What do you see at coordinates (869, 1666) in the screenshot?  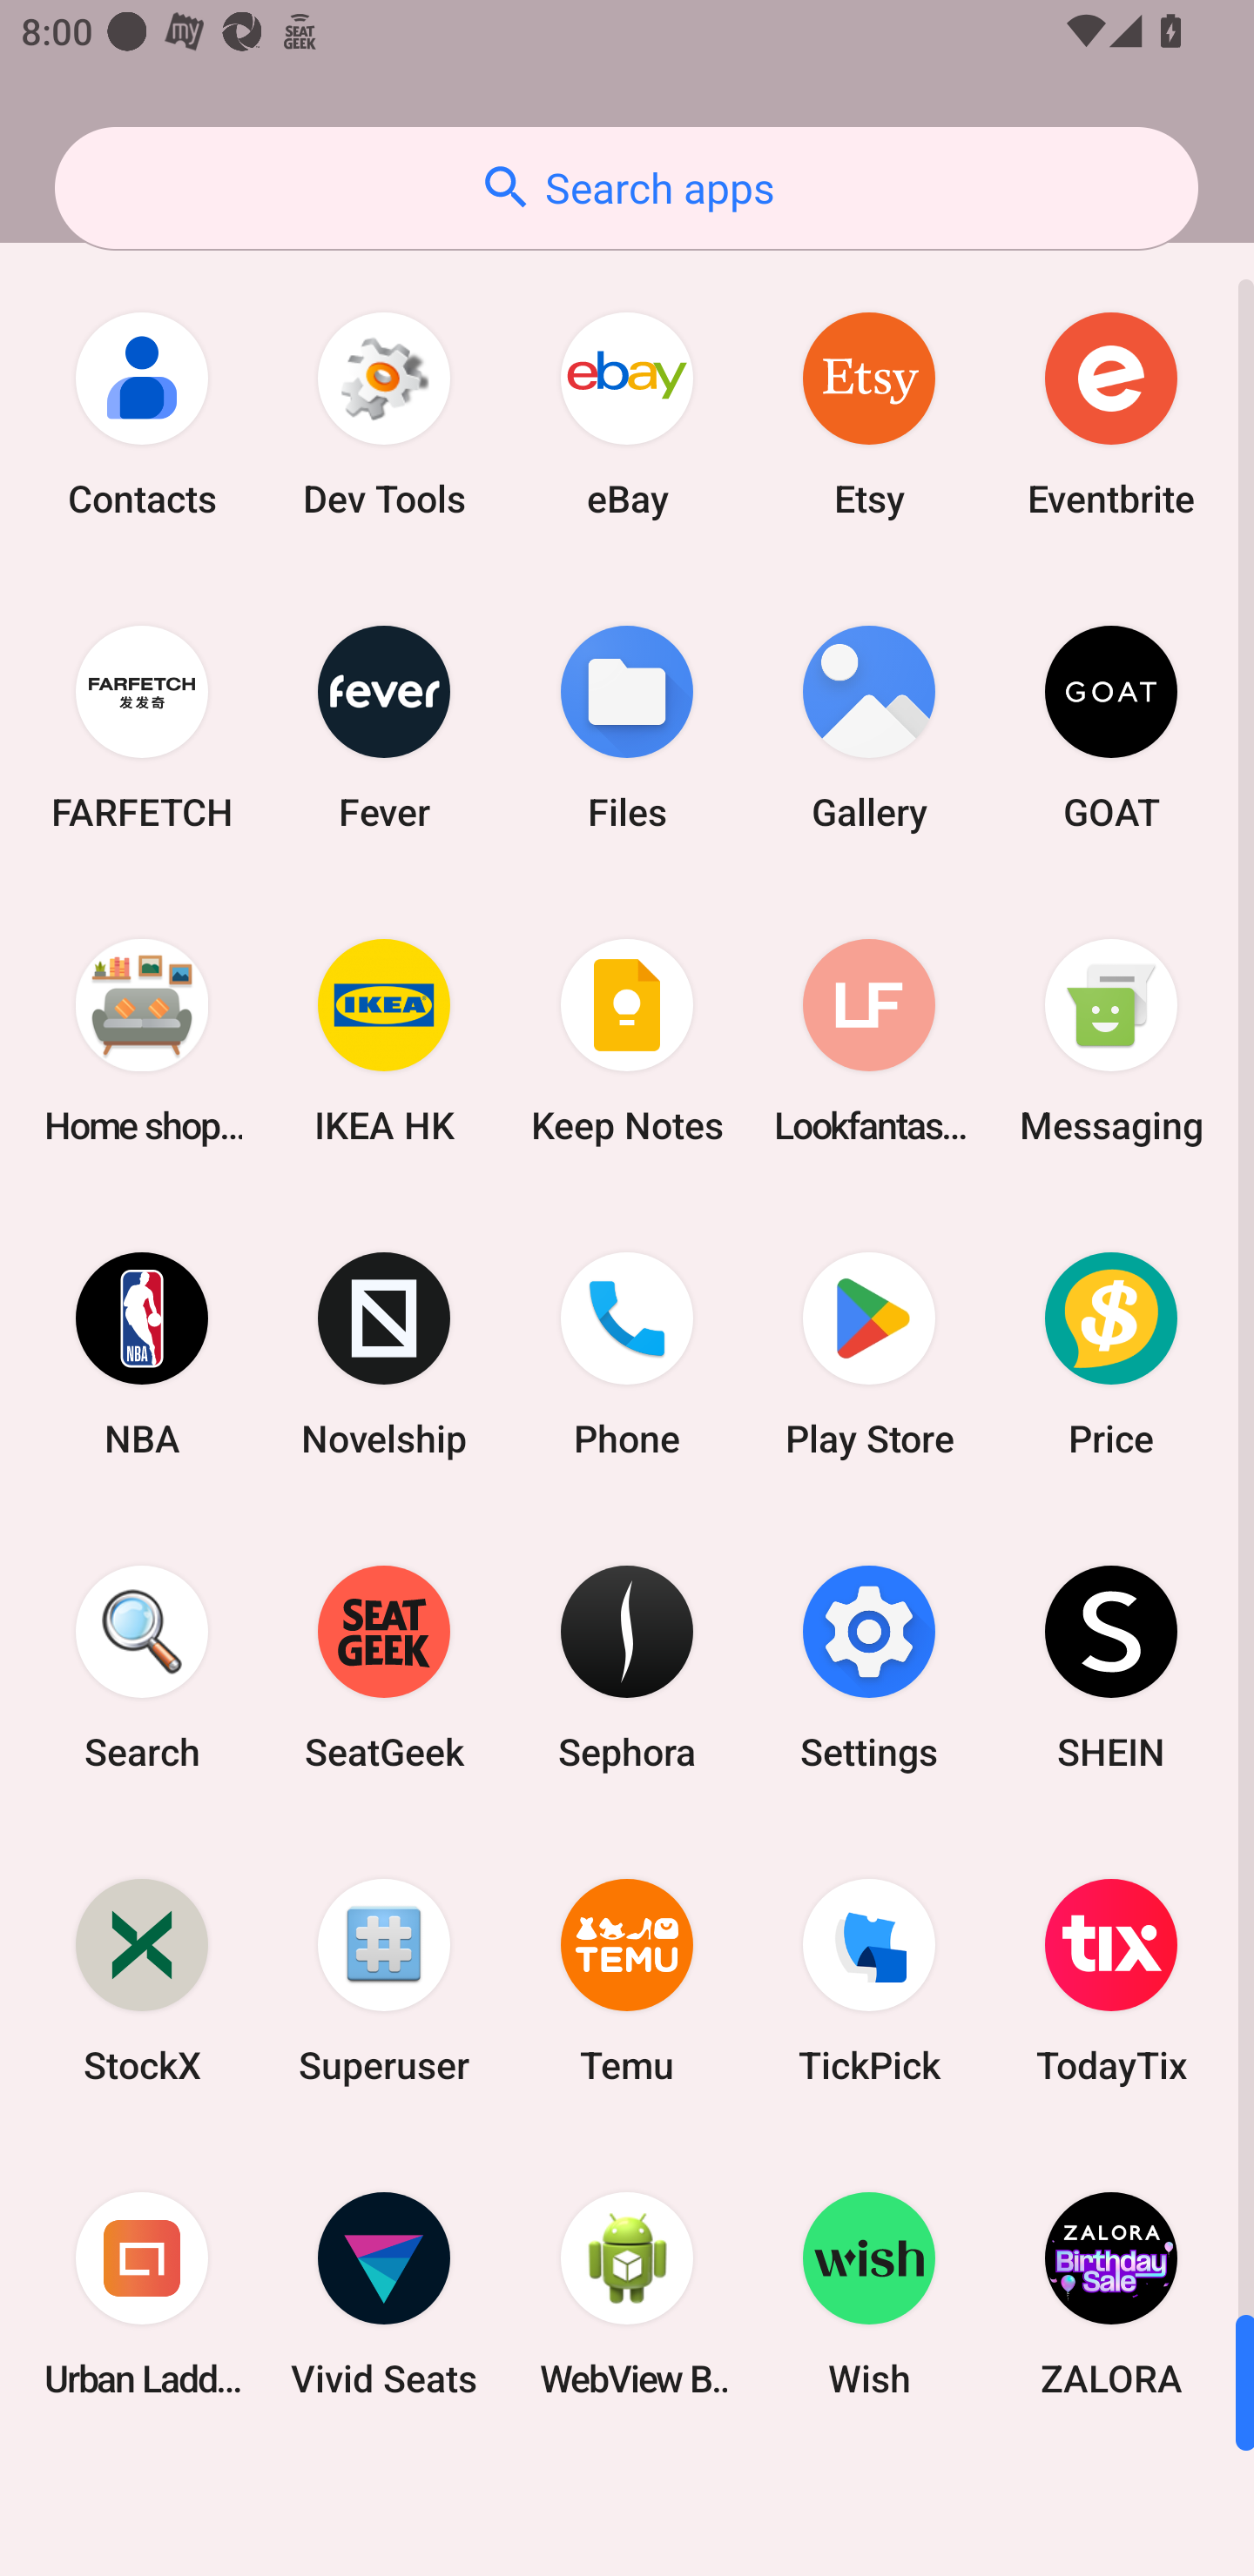 I see `Settings` at bounding box center [869, 1666].